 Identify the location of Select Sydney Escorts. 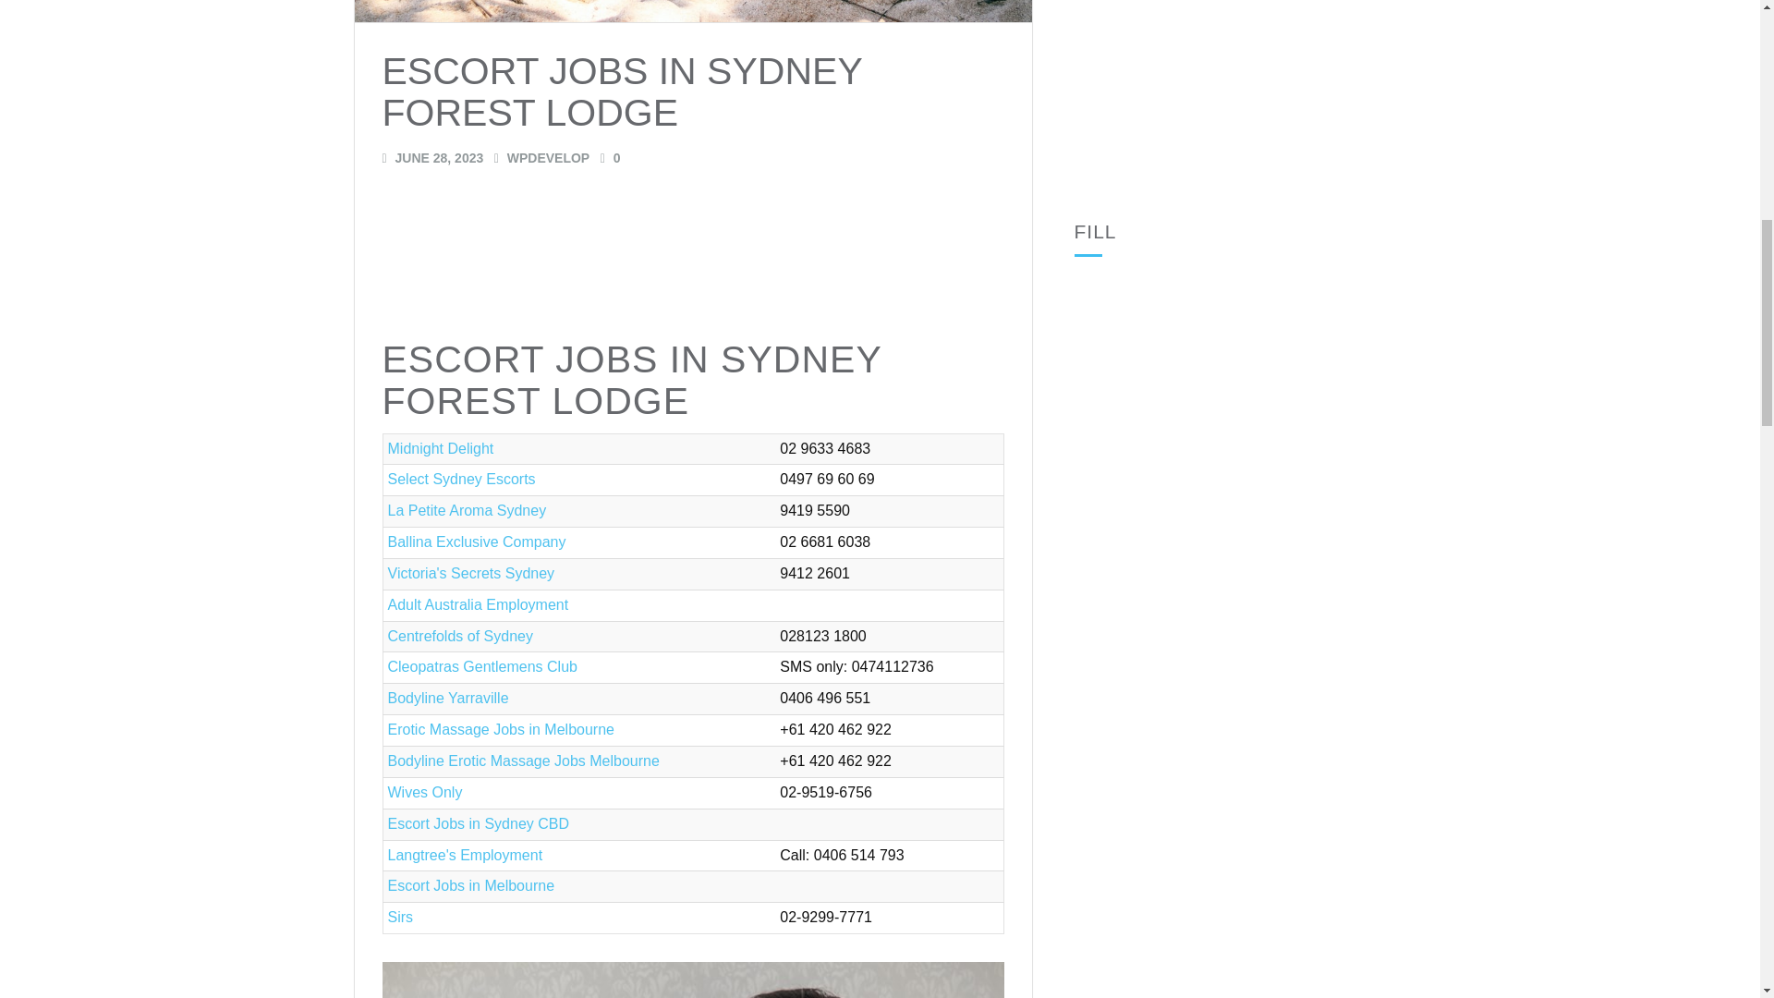
(462, 479).